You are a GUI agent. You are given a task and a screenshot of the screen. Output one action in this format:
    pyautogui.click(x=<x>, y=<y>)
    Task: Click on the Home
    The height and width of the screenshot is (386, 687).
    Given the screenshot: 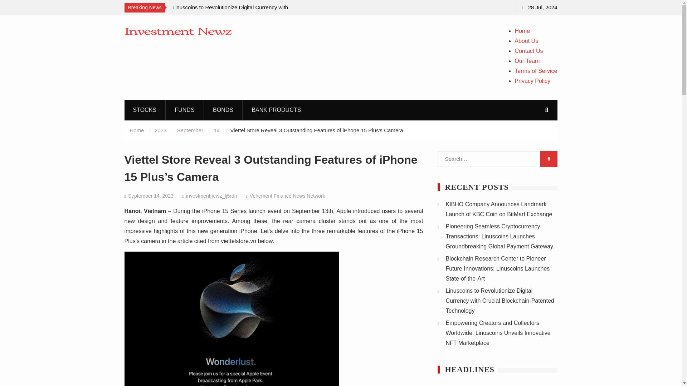 What is the action you would take?
    pyautogui.click(x=137, y=130)
    